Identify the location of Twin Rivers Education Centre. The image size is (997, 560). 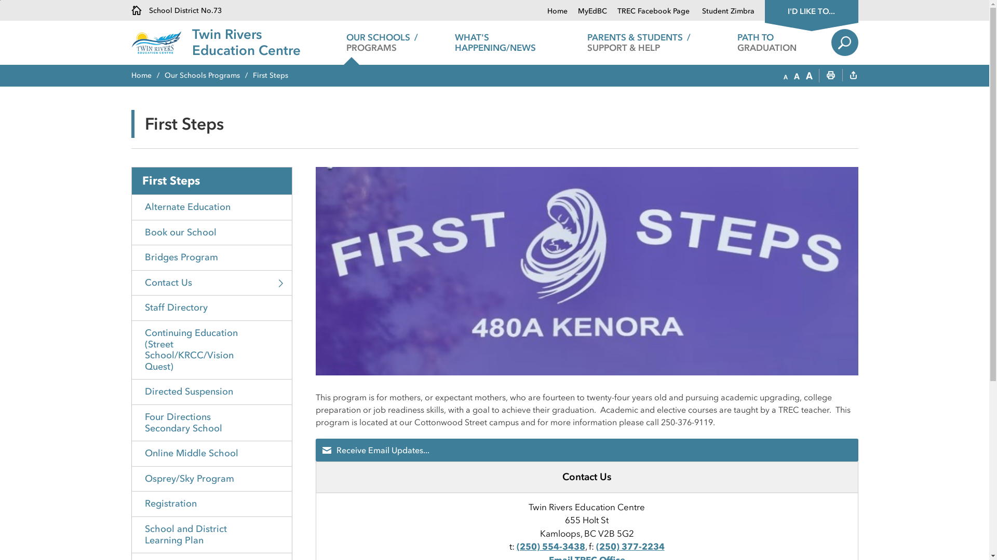
(587, 271).